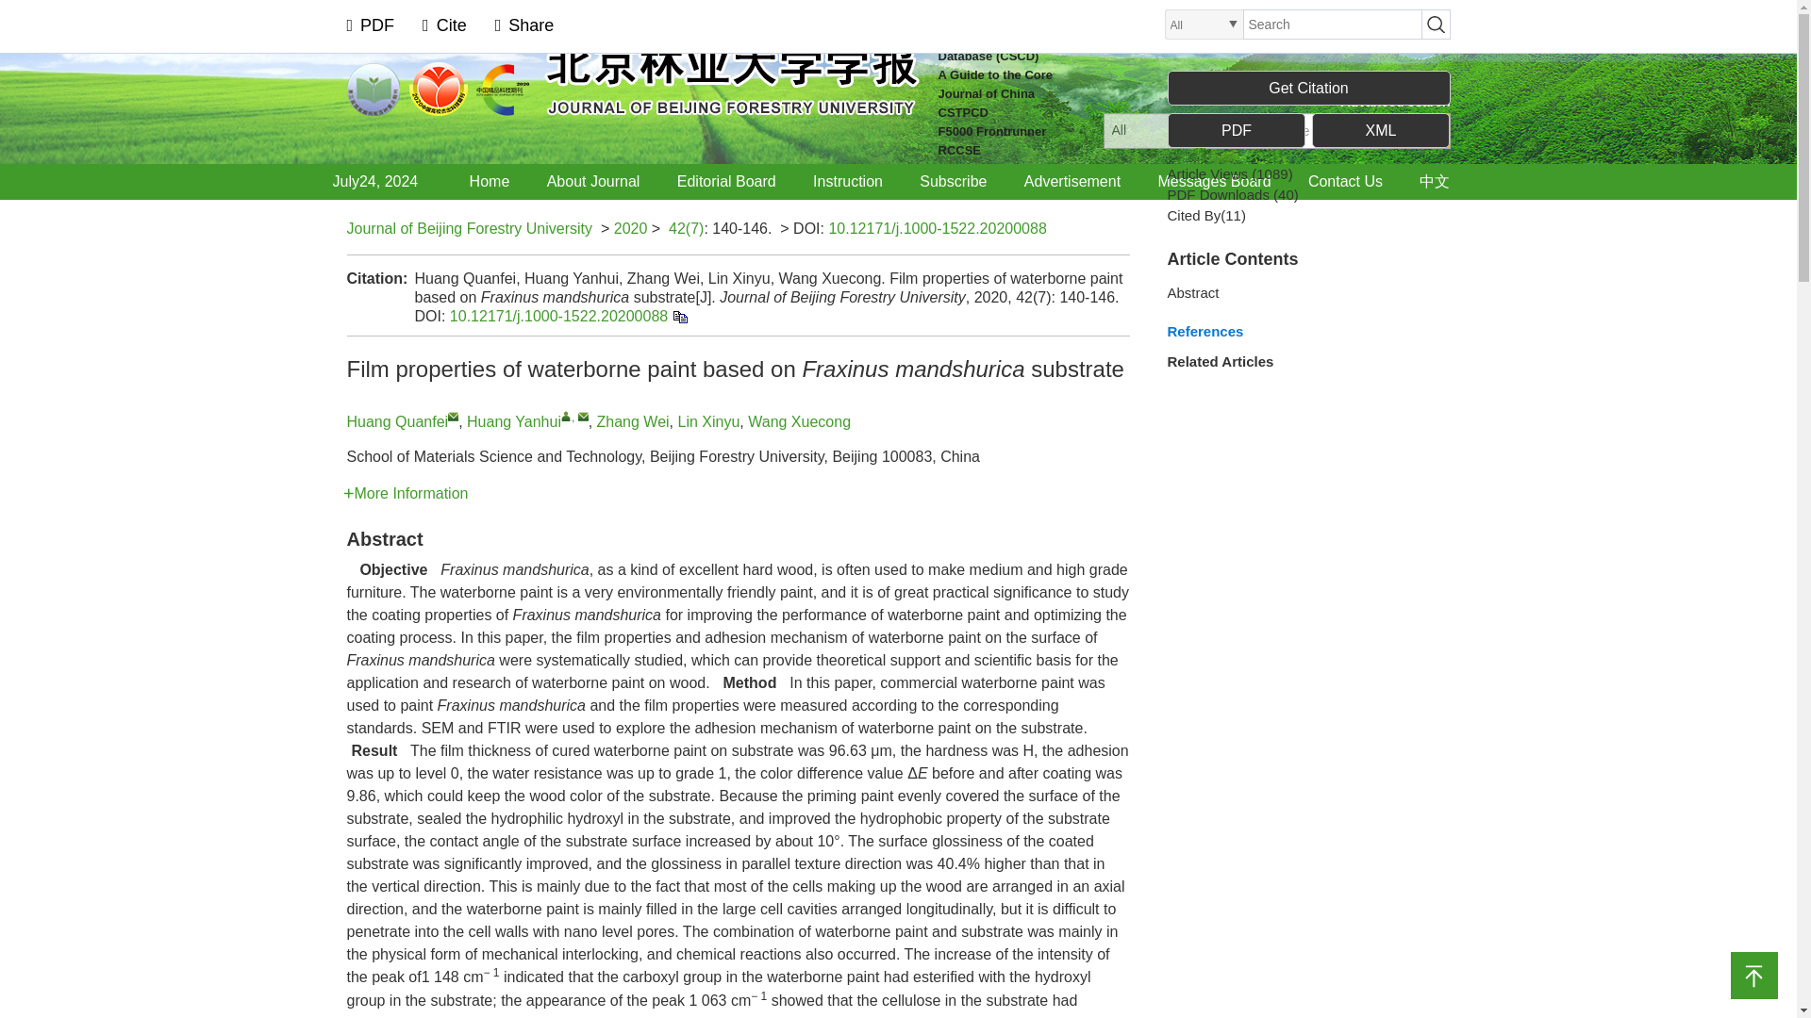 This screenshot has width=1811, height=1018. Describe the element at coordinates (371, 25) in the screenshot. I see `PDF` at that location.